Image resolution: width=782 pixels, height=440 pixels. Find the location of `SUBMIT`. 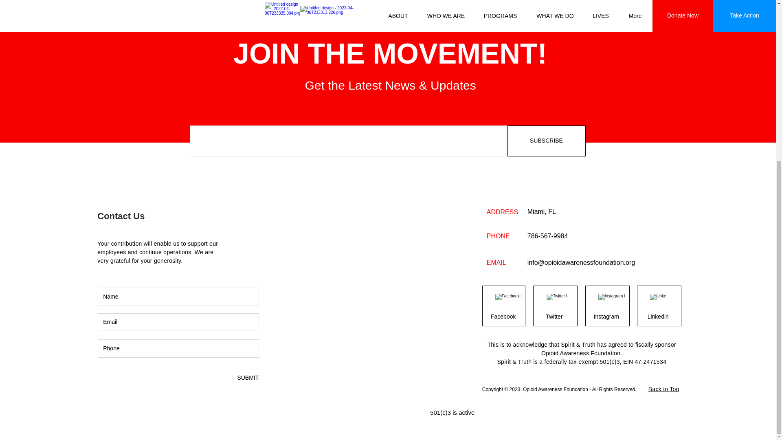

SUBMIT is located at coordinates (247, 378).